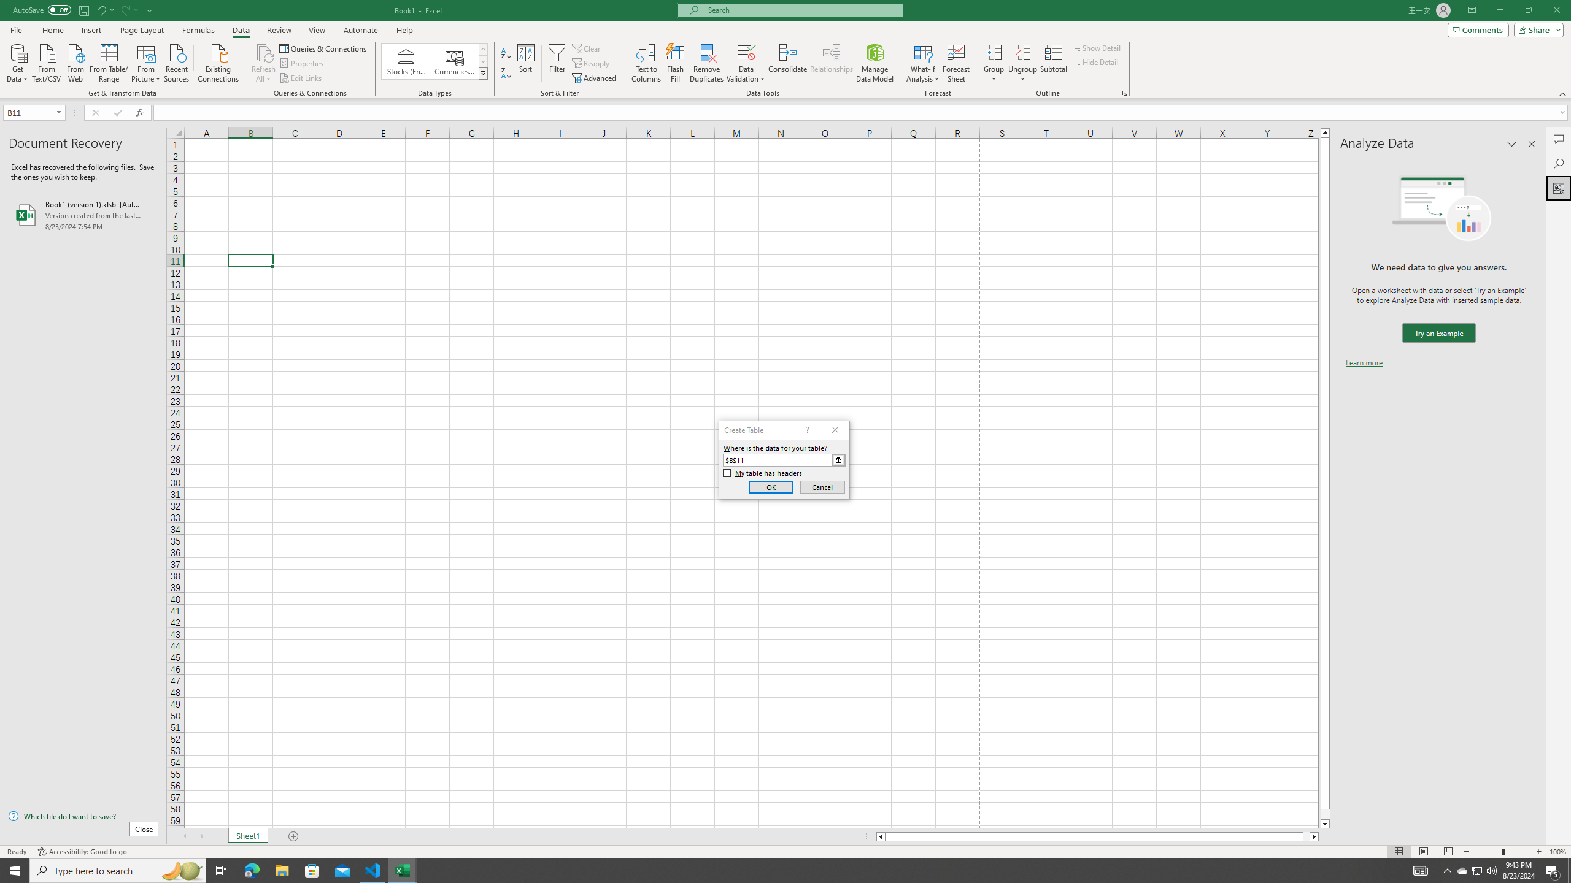  Describe the element at coordinates (18, 62) in the screenshot. I see `Get Data` at that location.